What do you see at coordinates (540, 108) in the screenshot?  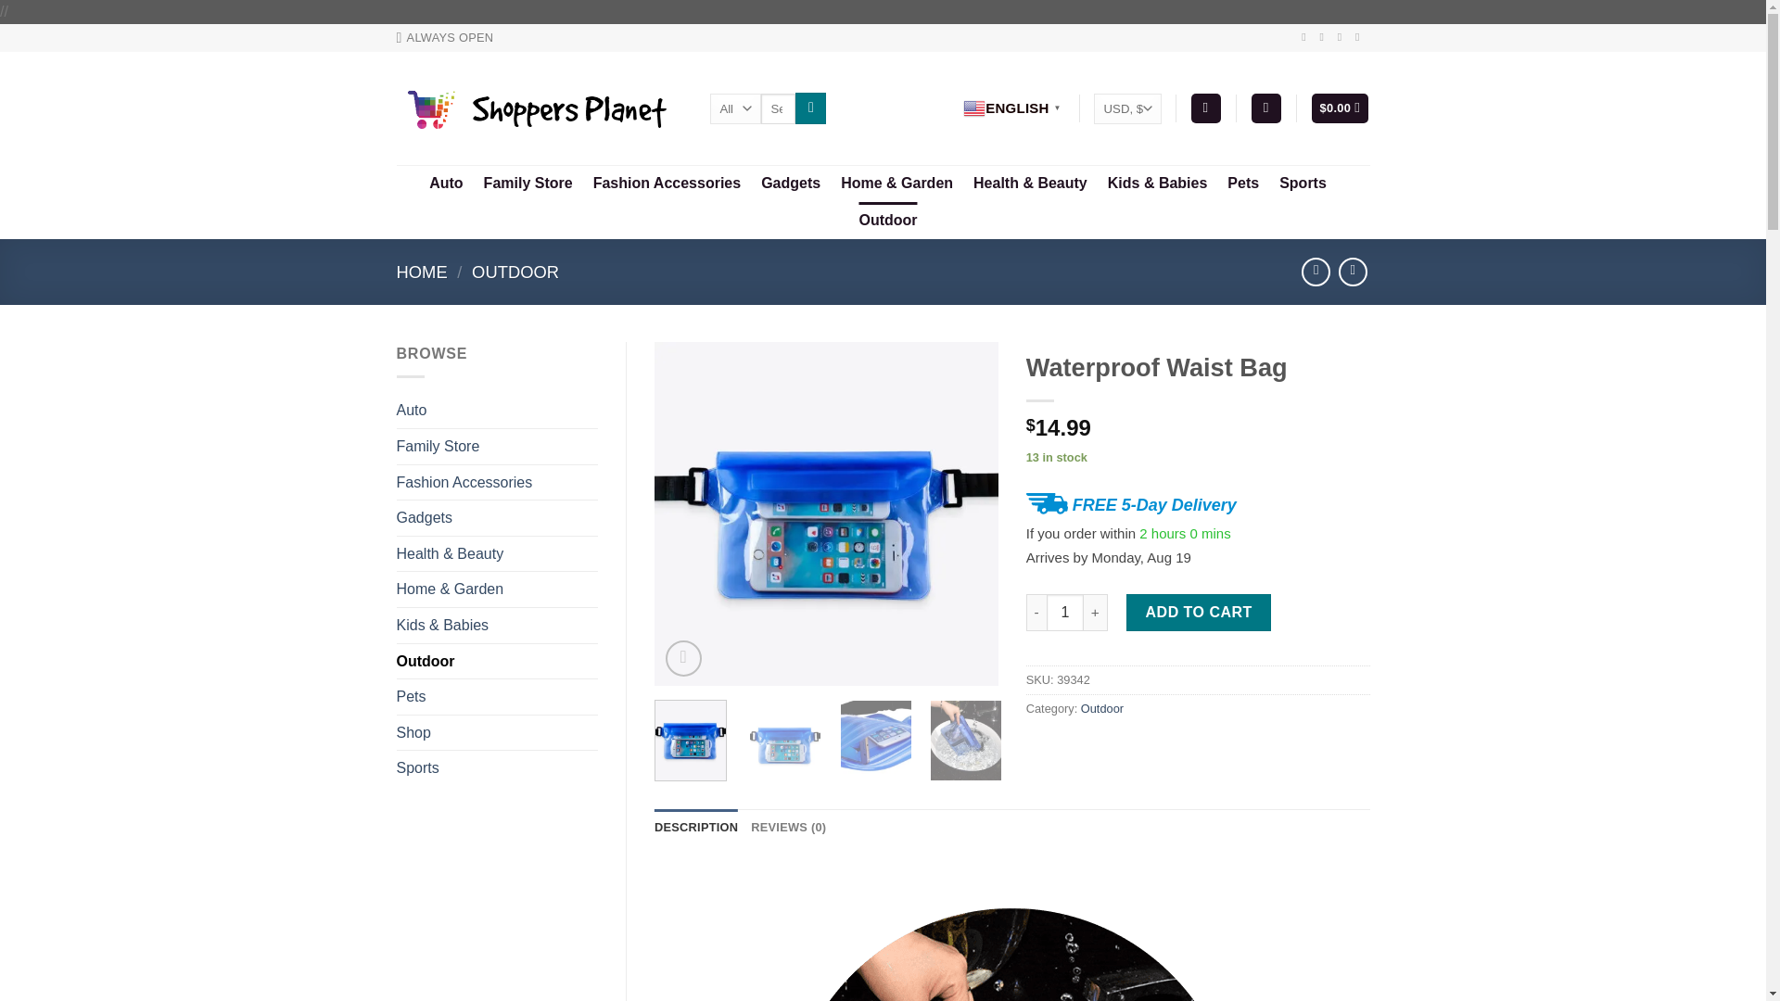 I see `Shoppers Planet` at bounding box center [540, 108].